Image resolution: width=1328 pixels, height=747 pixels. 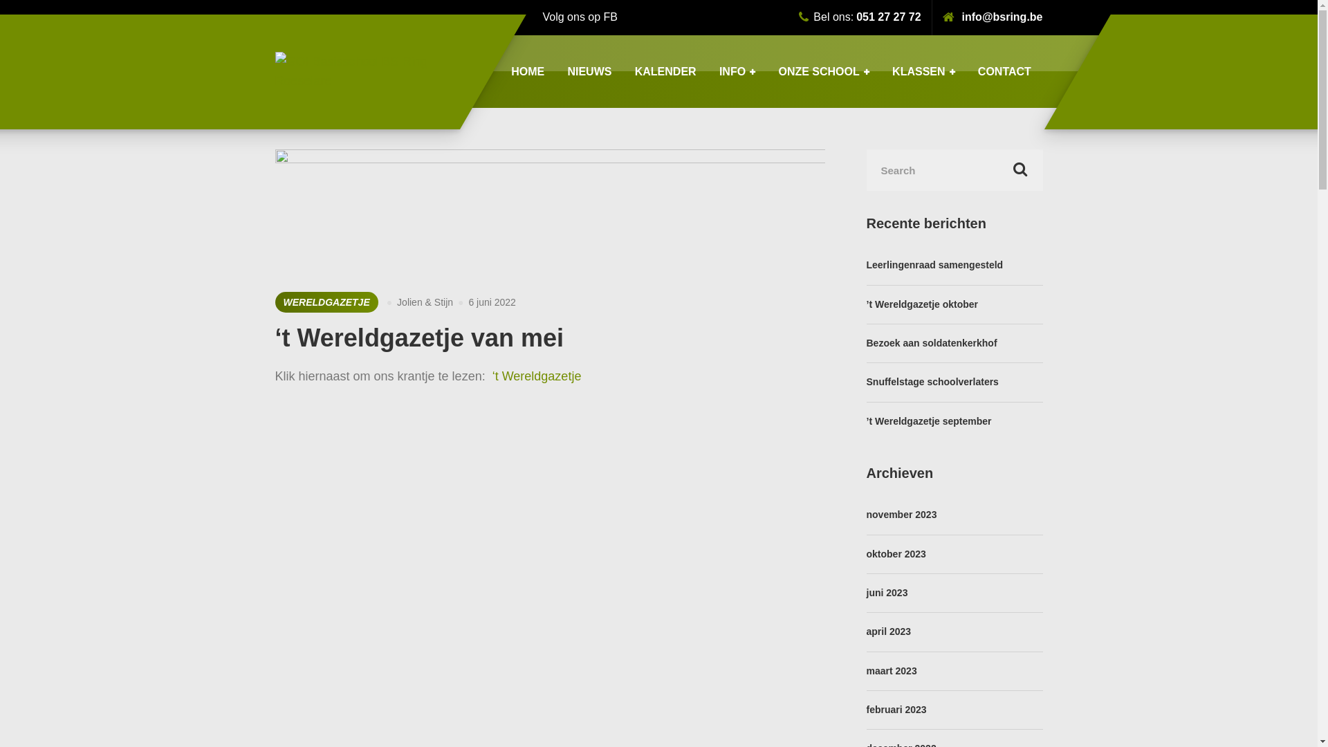 What do you see at coordinates (934, 265) in the screenshot?
I see `Leerlingenraad samengesteld` at bounding box center [934, 265].